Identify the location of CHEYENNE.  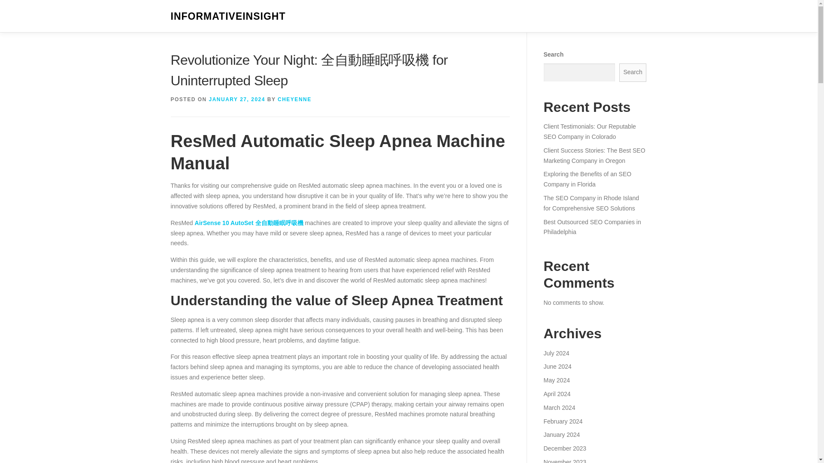
(294, 99).